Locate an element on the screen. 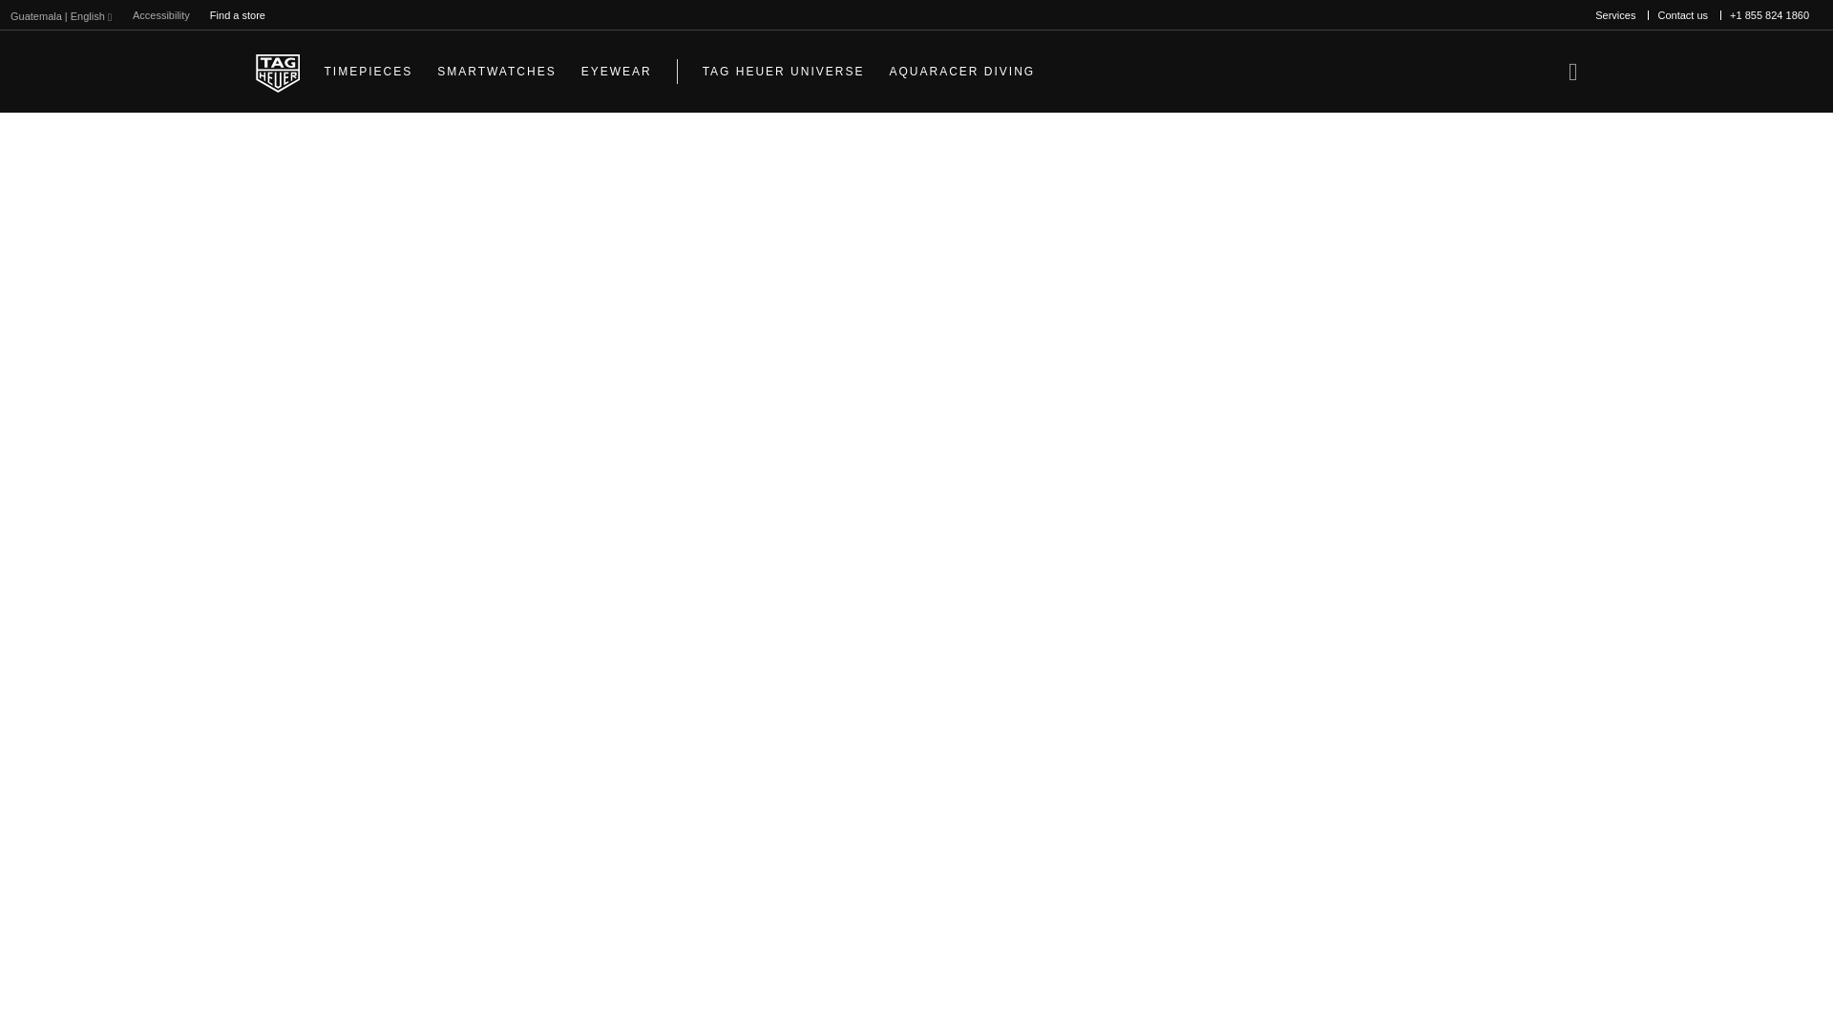 The width and height of the screenshot is (1833, 1031). Contact us is located at coordinates (1682, 15).